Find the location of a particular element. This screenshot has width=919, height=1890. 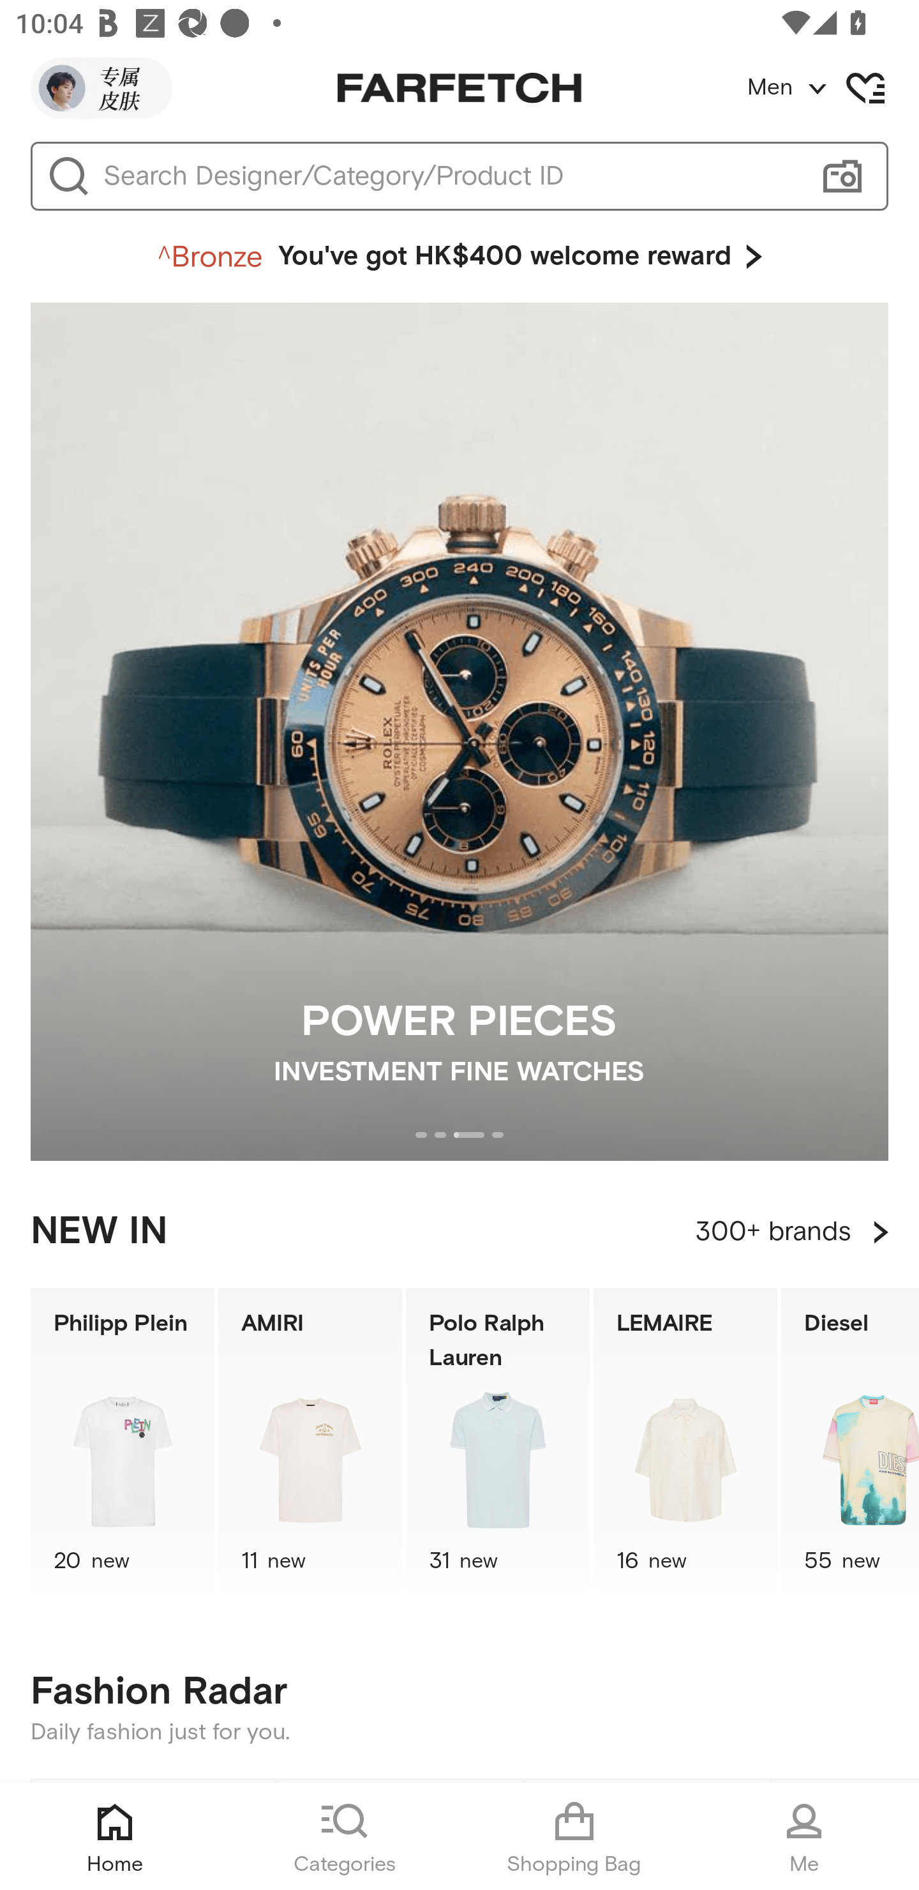

Shopping Bag is located at coordinates (574, 1836).